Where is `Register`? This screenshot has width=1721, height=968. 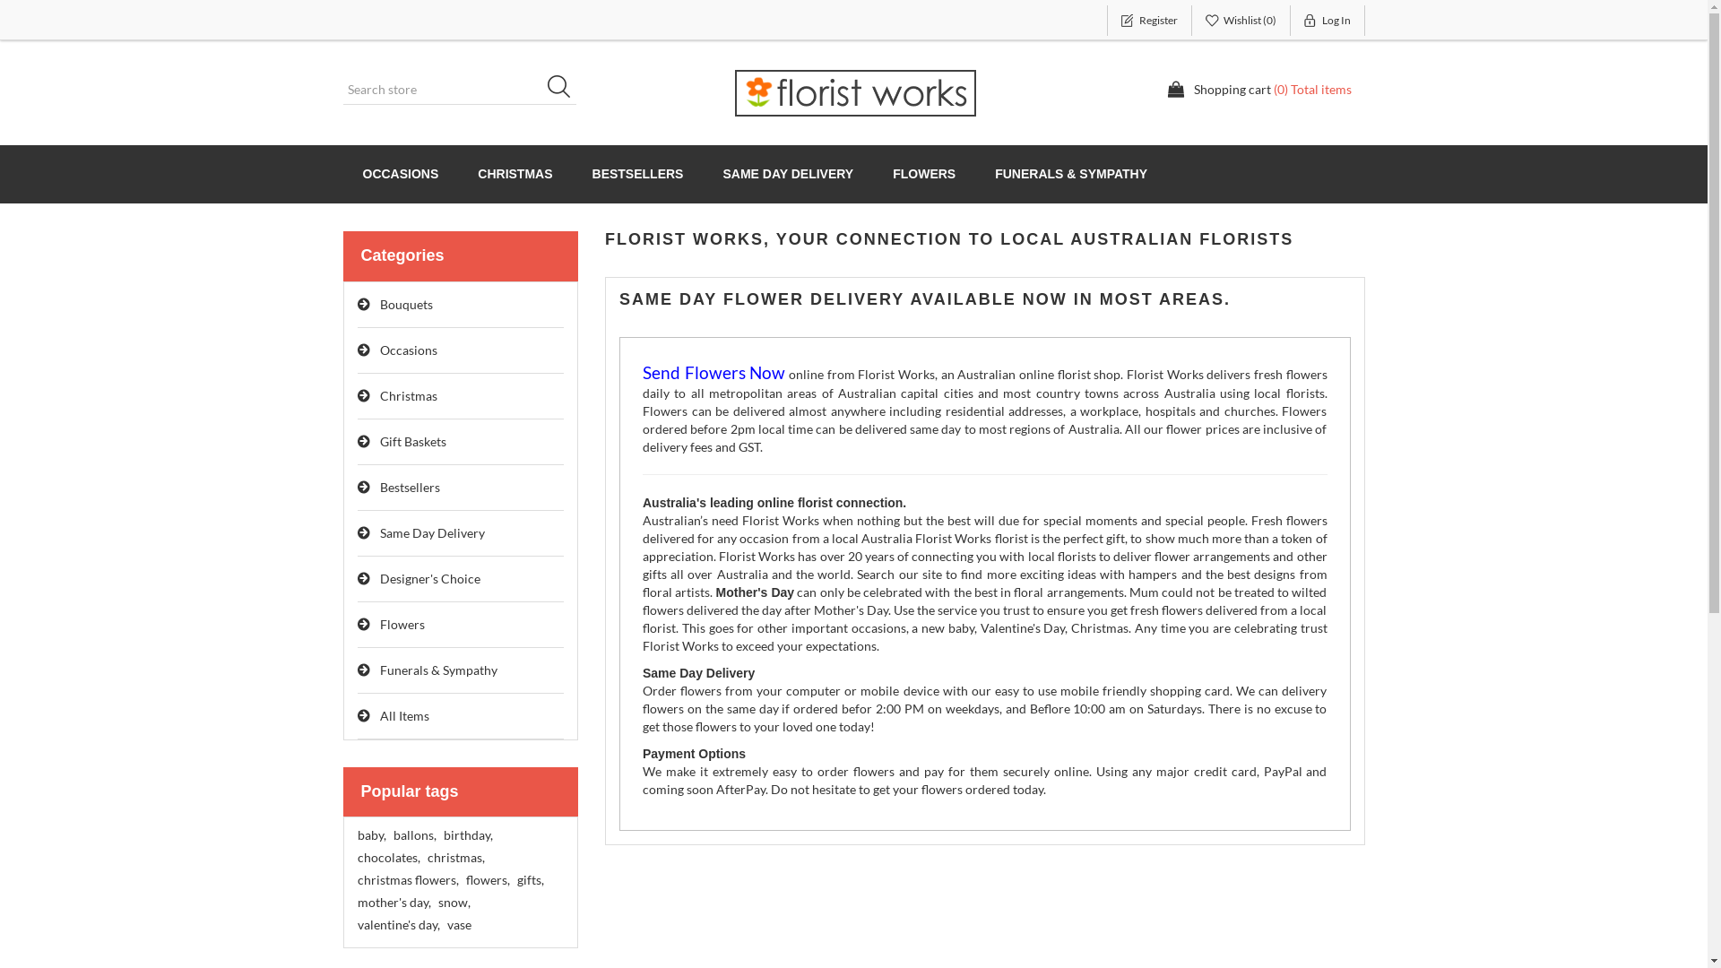 Register is located at coordinates (1149, 21).